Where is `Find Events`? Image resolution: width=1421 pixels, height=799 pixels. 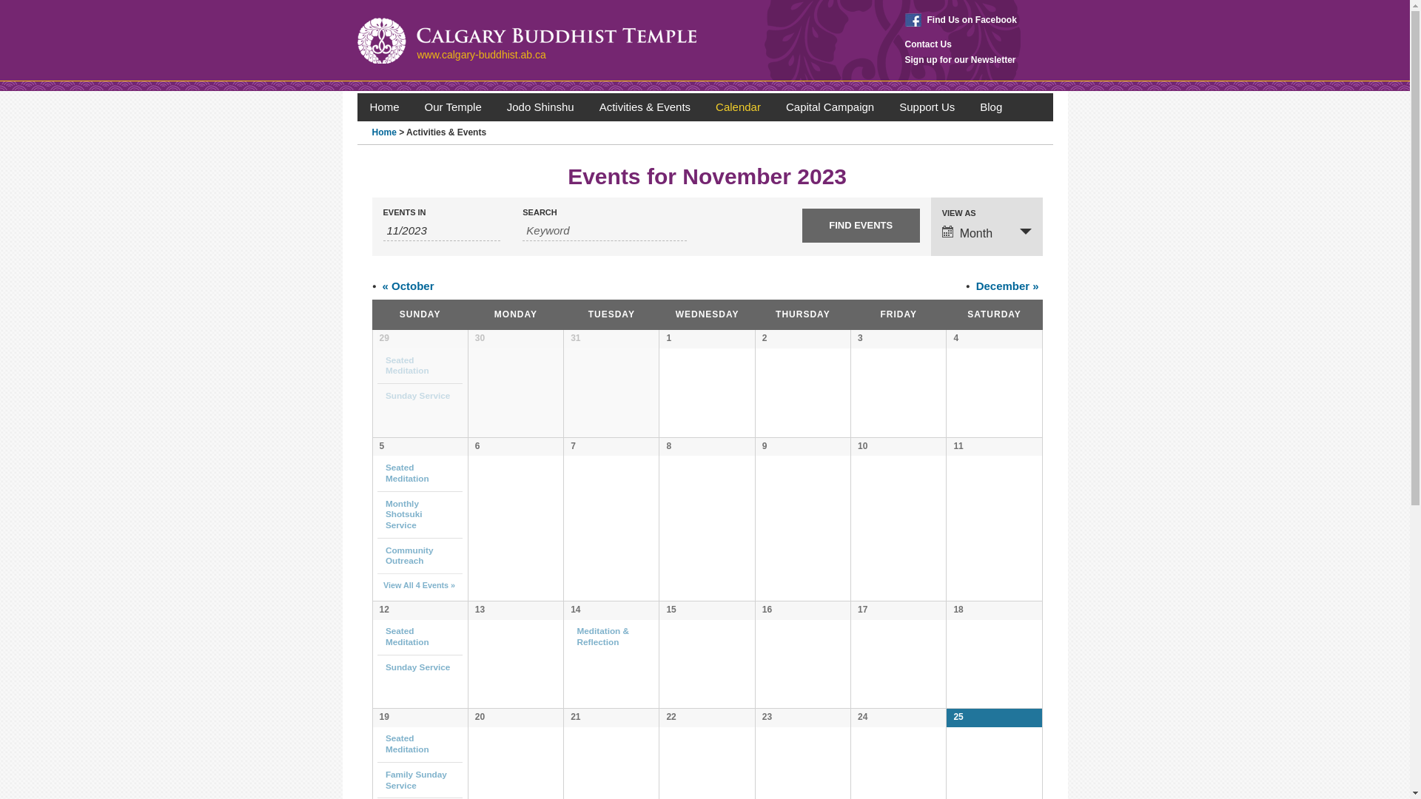 Find Events is located at coordinates (861, 226).